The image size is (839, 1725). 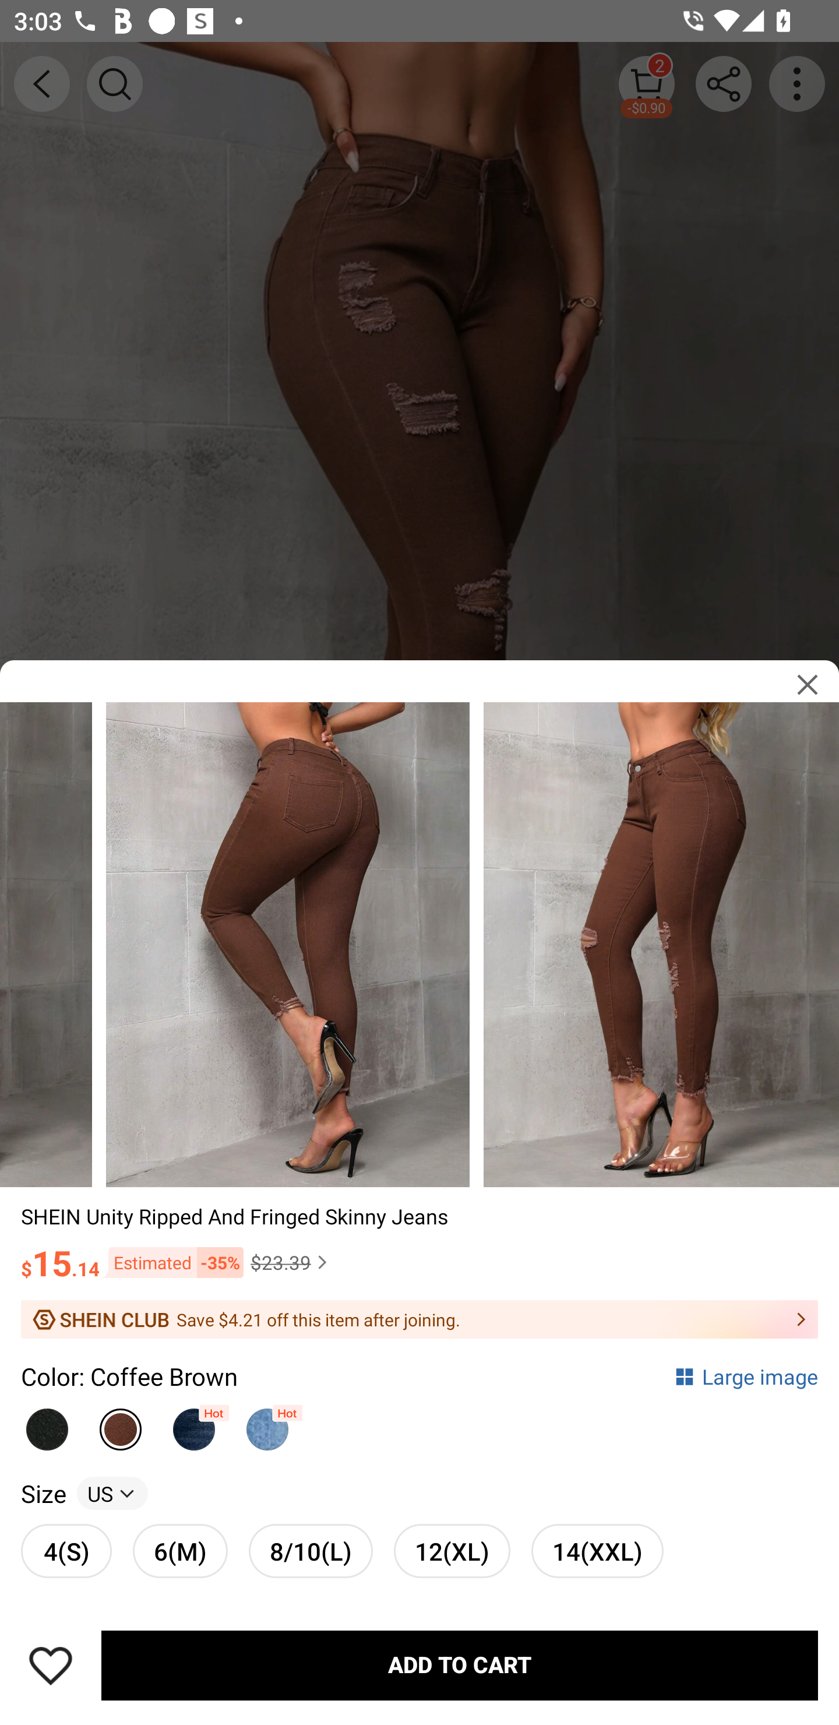 What do you see at coordinates (746, 1375) in the screenshot?
I see `Large image` at bounding box center [746, 1375].